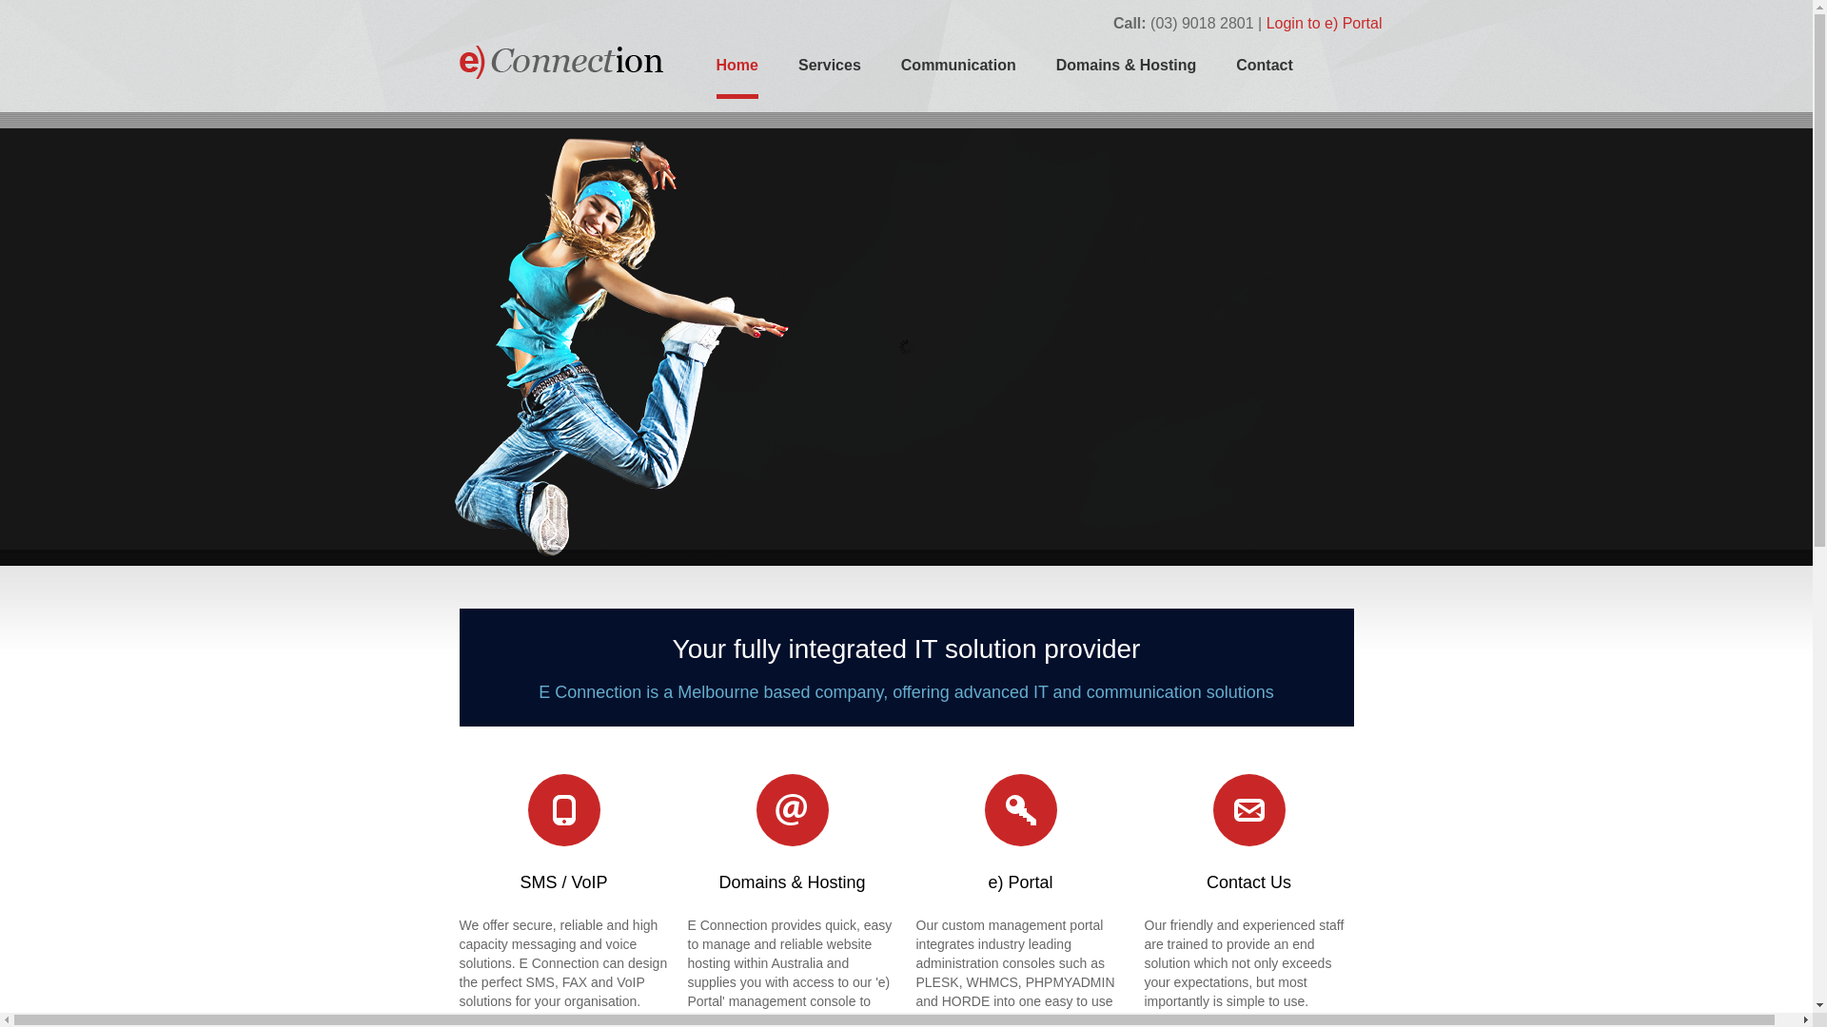 This screenshot has width=1827, height=1027. Describe the element at coordinates (1265, 75) in the screenshot. I see `Contact` at that location.